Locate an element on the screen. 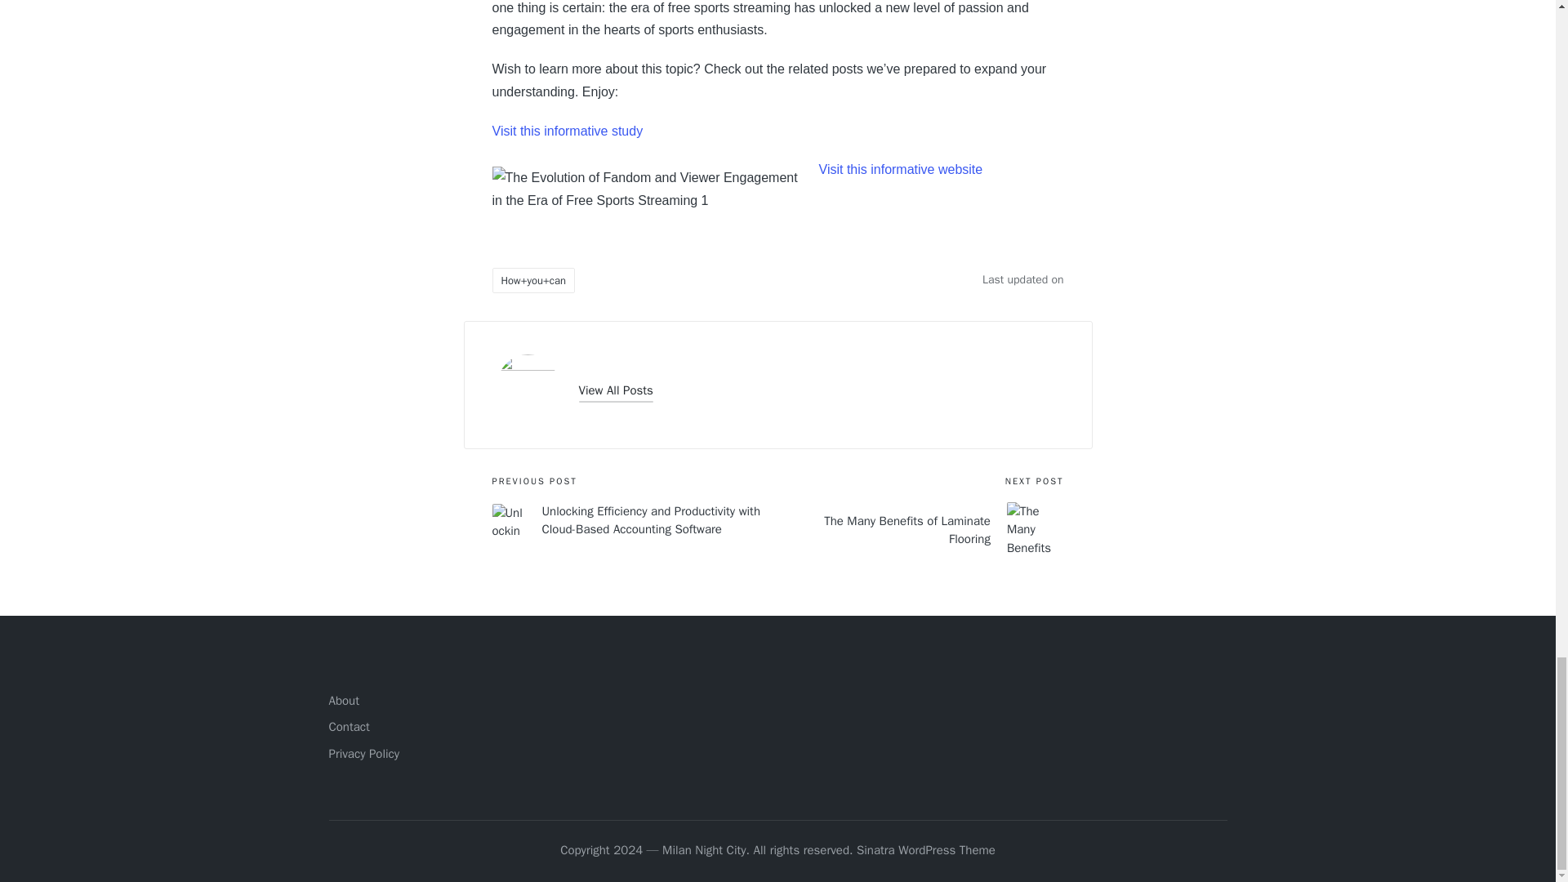 This screenshot has height=882, width=1568. Privacy Policy is located at coordinates (363, 753).